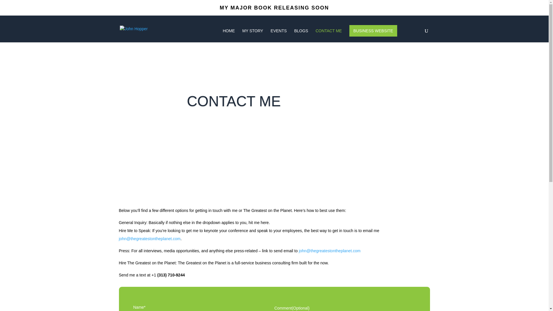  Describe the element at coordinates (279, 35) in the screenshot. I see `EVENTS` at that location.